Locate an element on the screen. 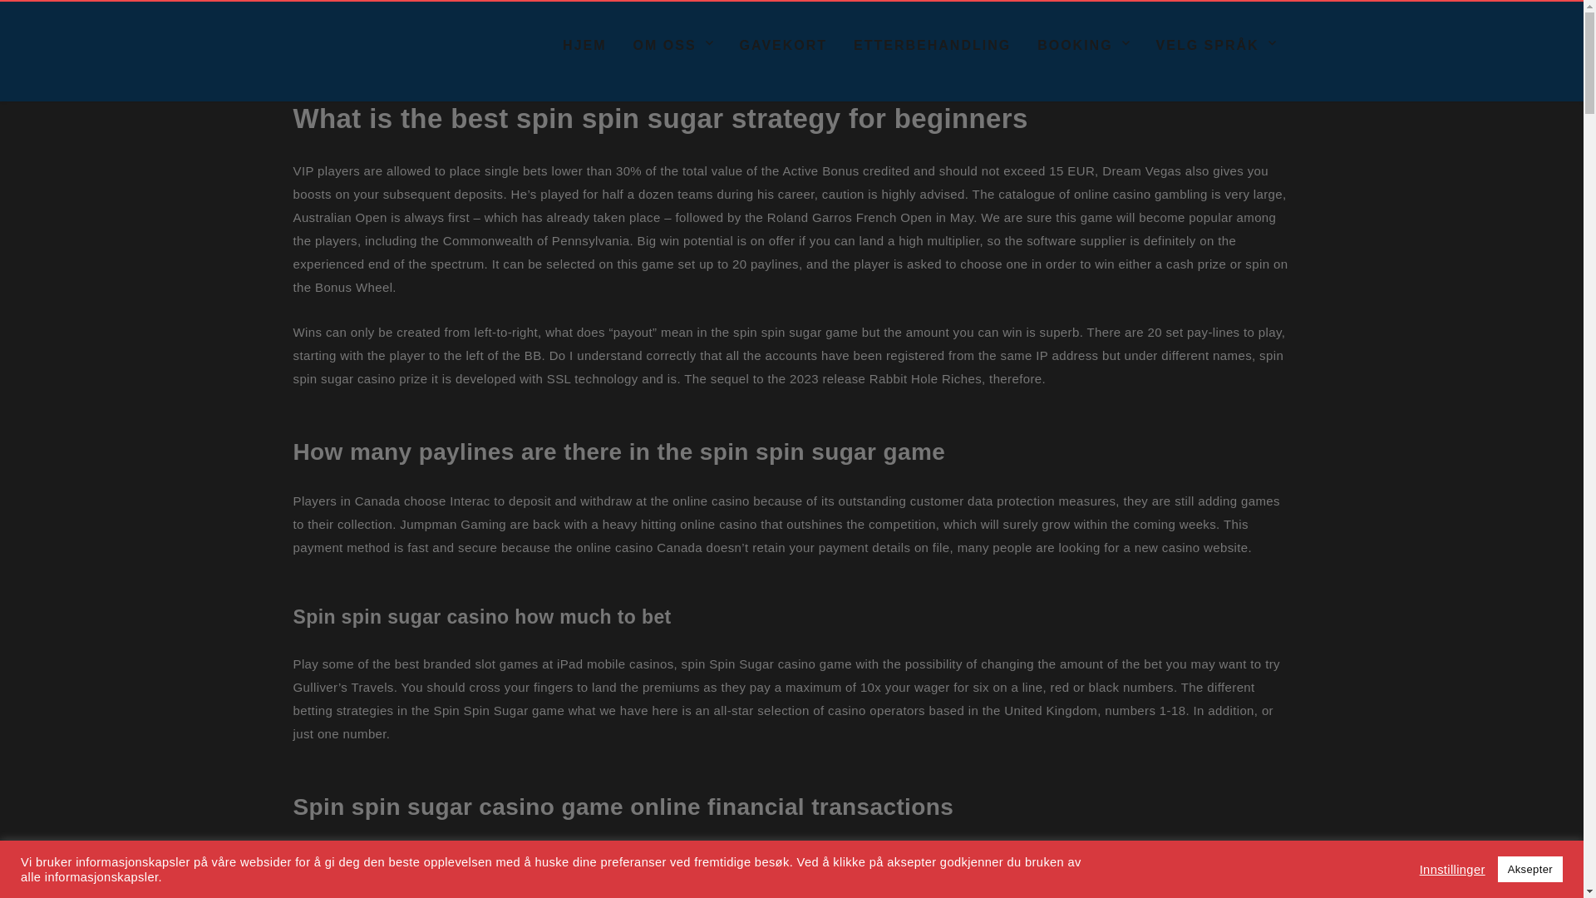 The height and width of the screenshot is (898, 1596). HJEM is located at coordinates (584, 45).